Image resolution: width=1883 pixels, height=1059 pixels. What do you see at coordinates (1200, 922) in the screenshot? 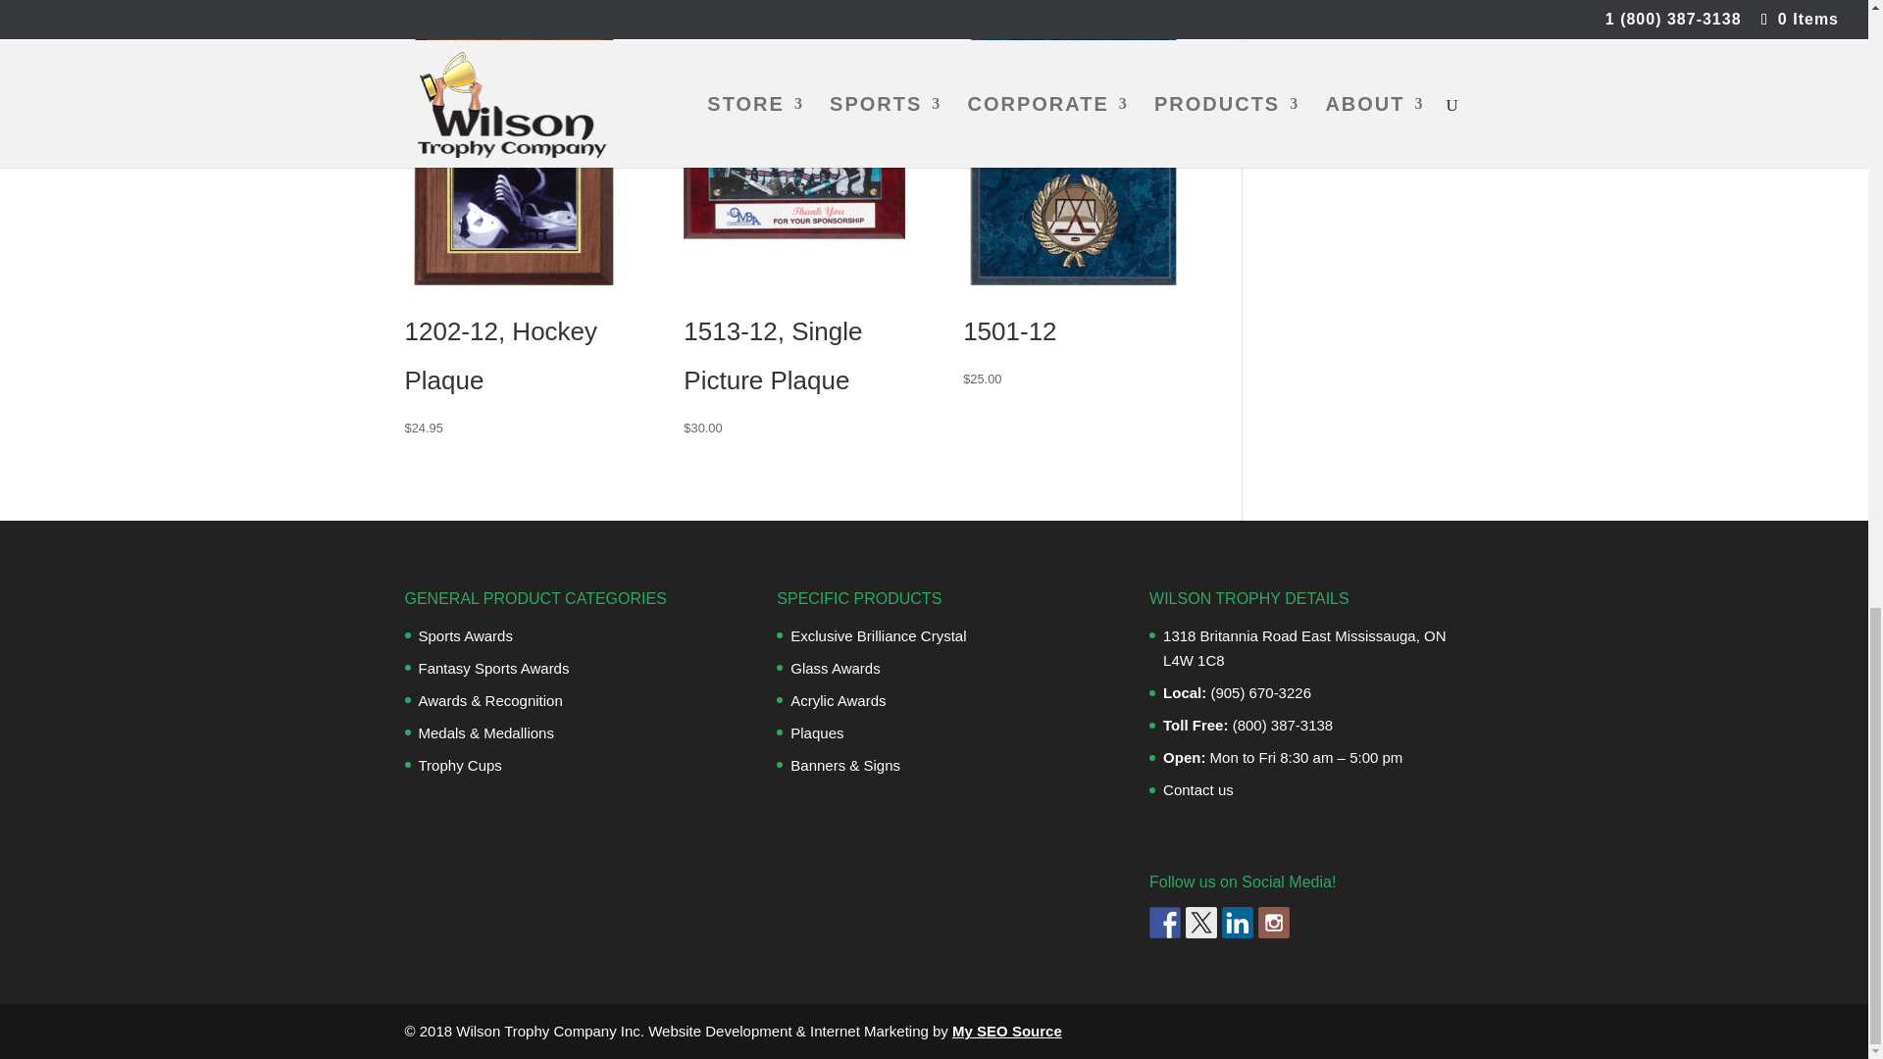
I see `Follow us on Twitter` at bounding box center [1200, 922].